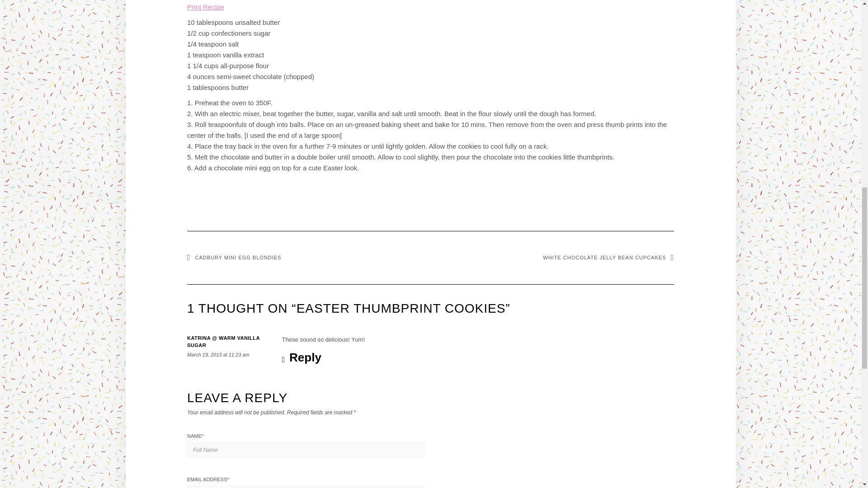  Describe the element at coordinates (302, 358) in the screenshot. I see `Reply` at that location.